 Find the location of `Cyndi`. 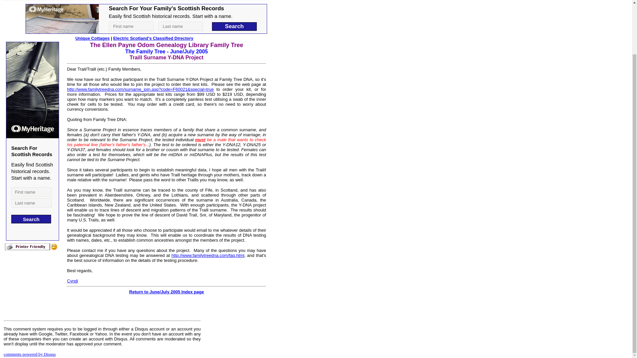

Cyndi is located at coordinates (72, 281).